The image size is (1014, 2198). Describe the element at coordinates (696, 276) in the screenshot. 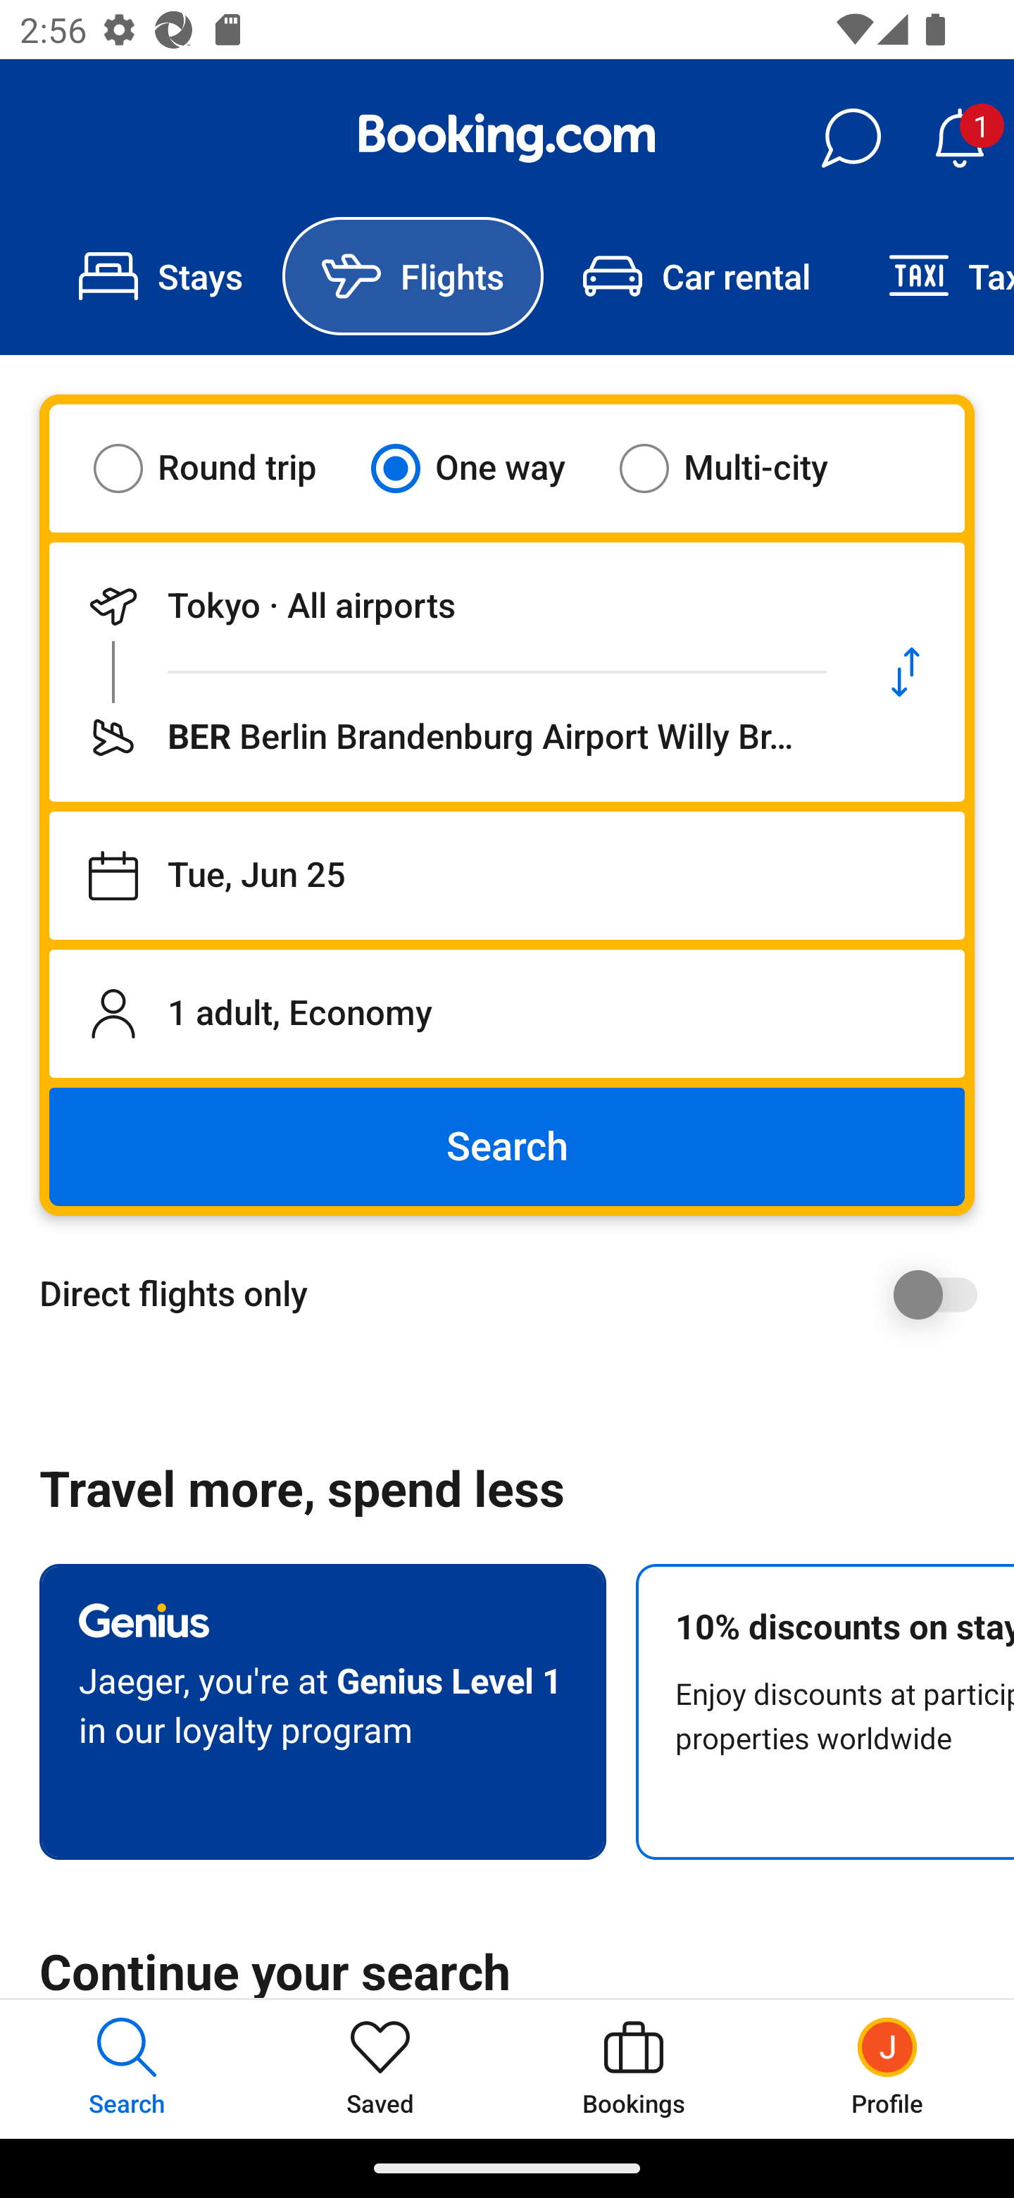

I see `Car rental` at that location.